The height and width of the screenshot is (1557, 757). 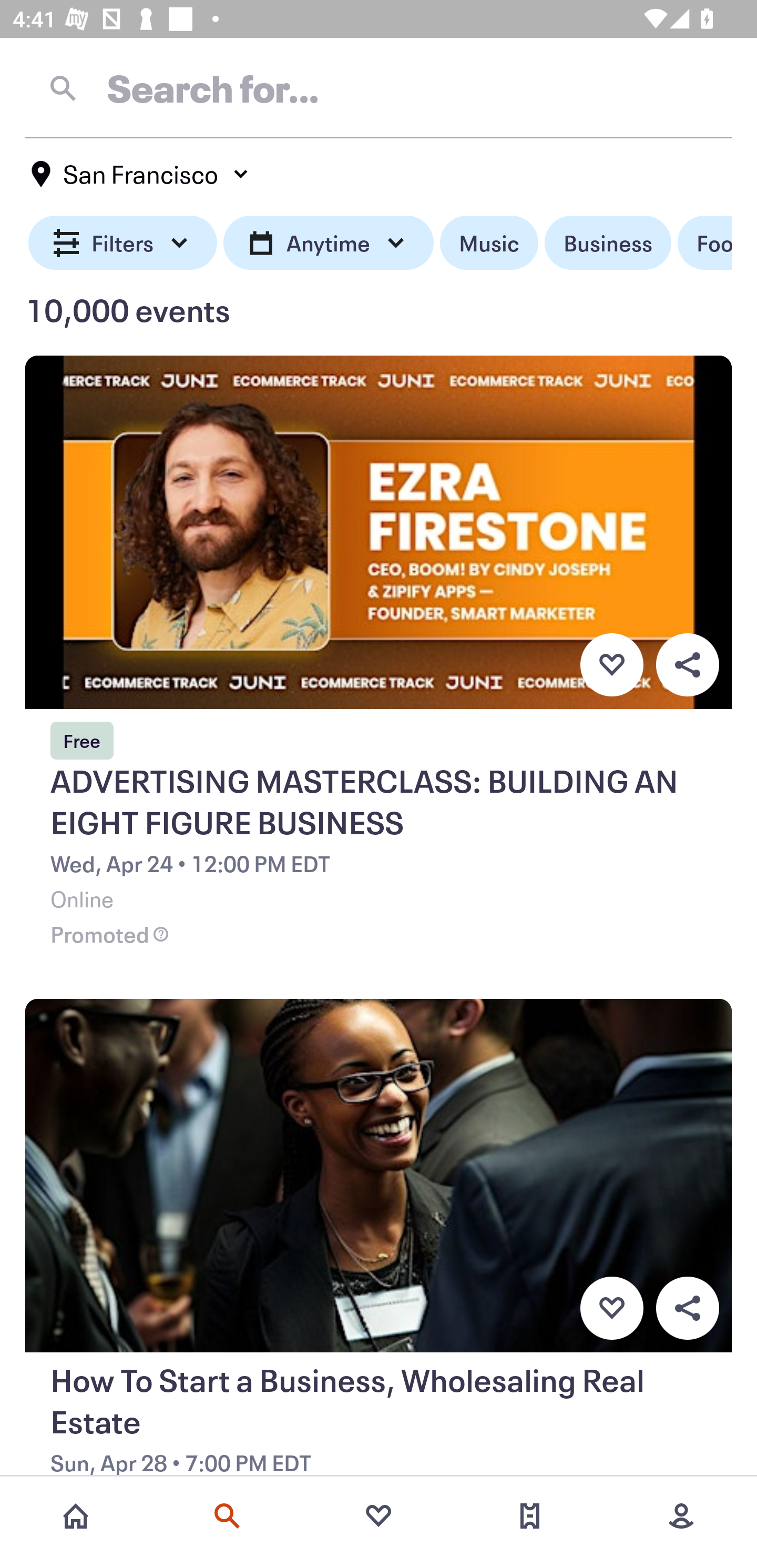 What do you see at coordinates (76, 1516) in the screenshot?
I see `Home` at bounding box center [76, 1516].